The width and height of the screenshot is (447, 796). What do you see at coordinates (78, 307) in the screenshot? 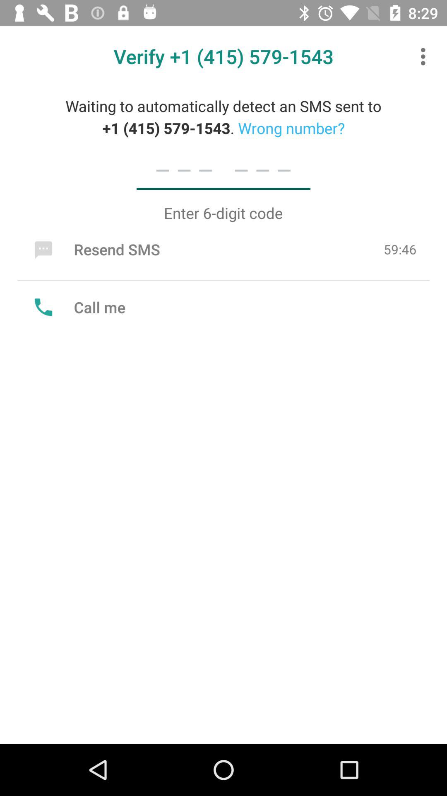
I see `open call me icon` at bounding box center [78, 307].